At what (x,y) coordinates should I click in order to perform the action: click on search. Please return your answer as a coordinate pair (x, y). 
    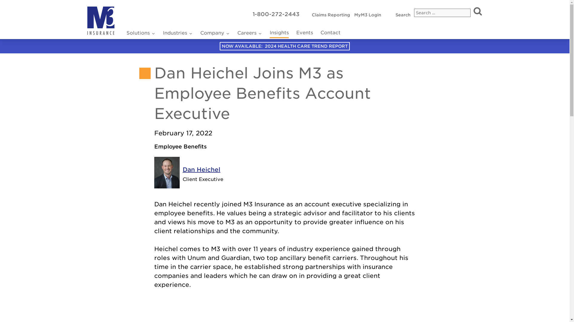
    Looking at the image, I should click on (367, 15).